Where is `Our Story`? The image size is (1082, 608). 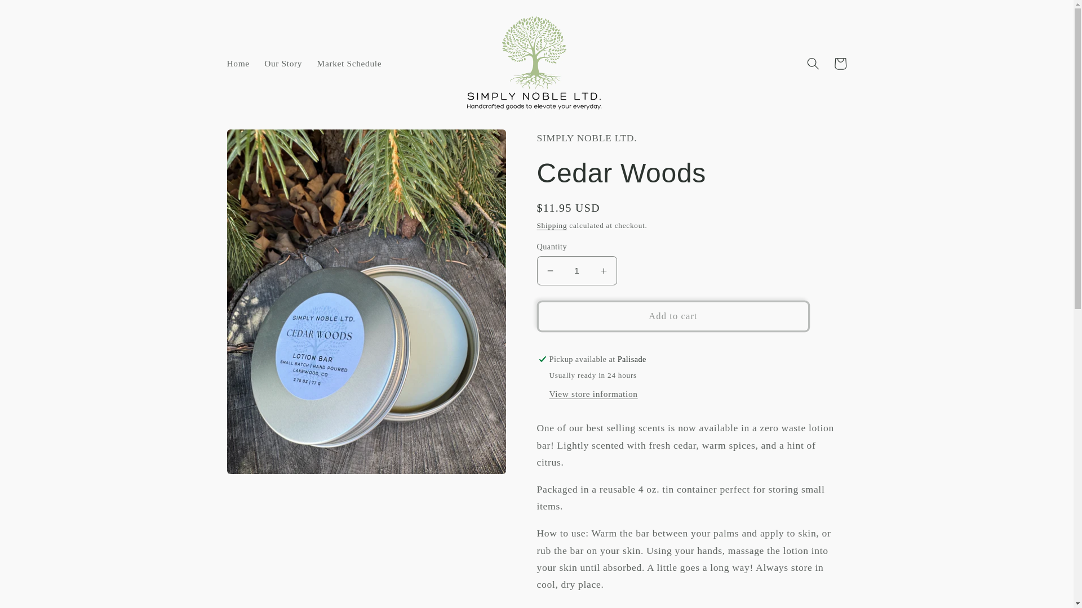
Our Story is located at coordinates (283, 63).